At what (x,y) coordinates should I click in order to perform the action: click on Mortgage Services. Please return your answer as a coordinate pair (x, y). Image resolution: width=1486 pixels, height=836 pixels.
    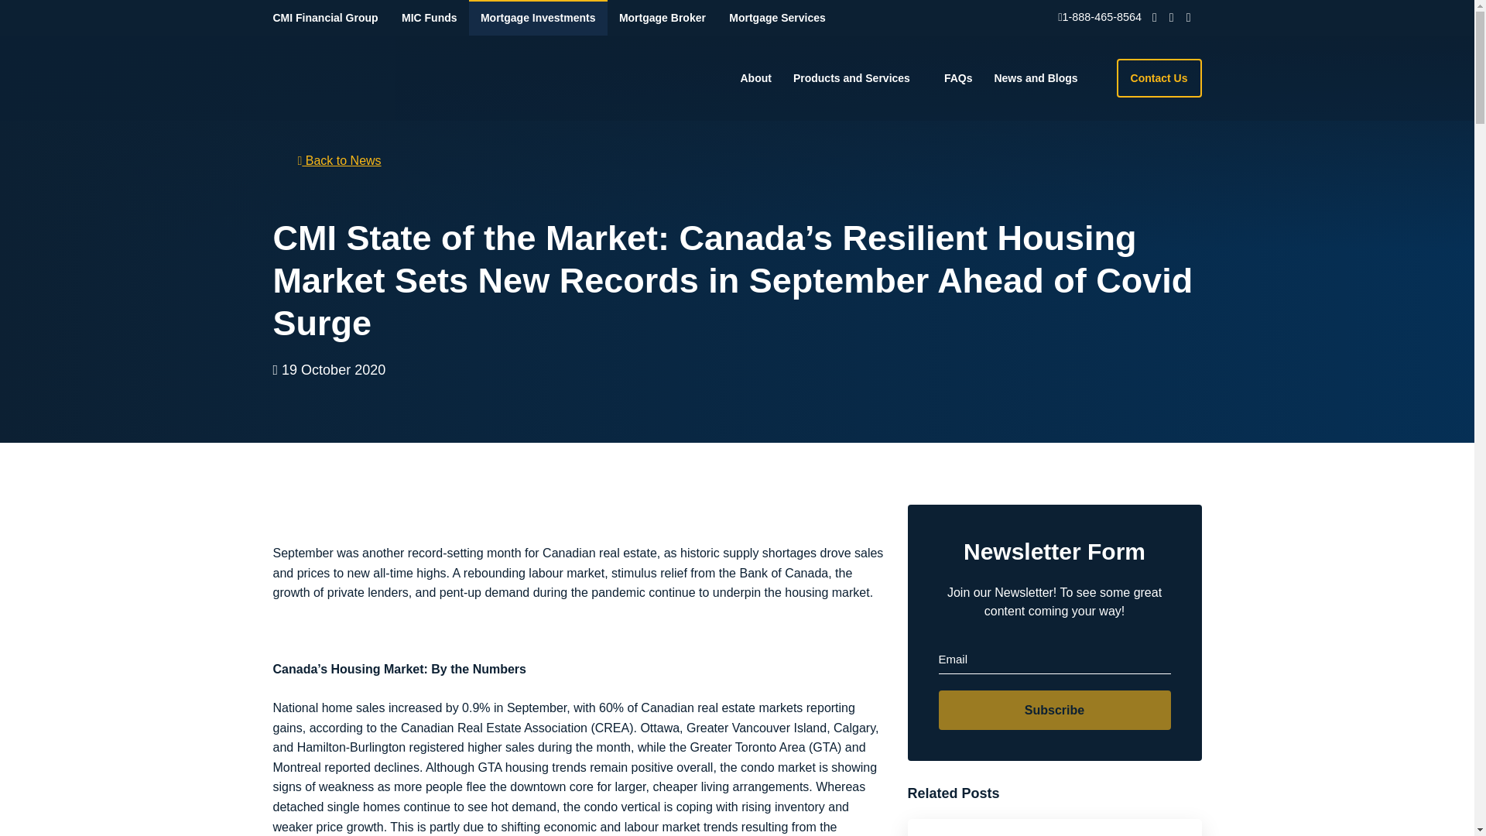
    Looking at the image, I should click on (777, 18).